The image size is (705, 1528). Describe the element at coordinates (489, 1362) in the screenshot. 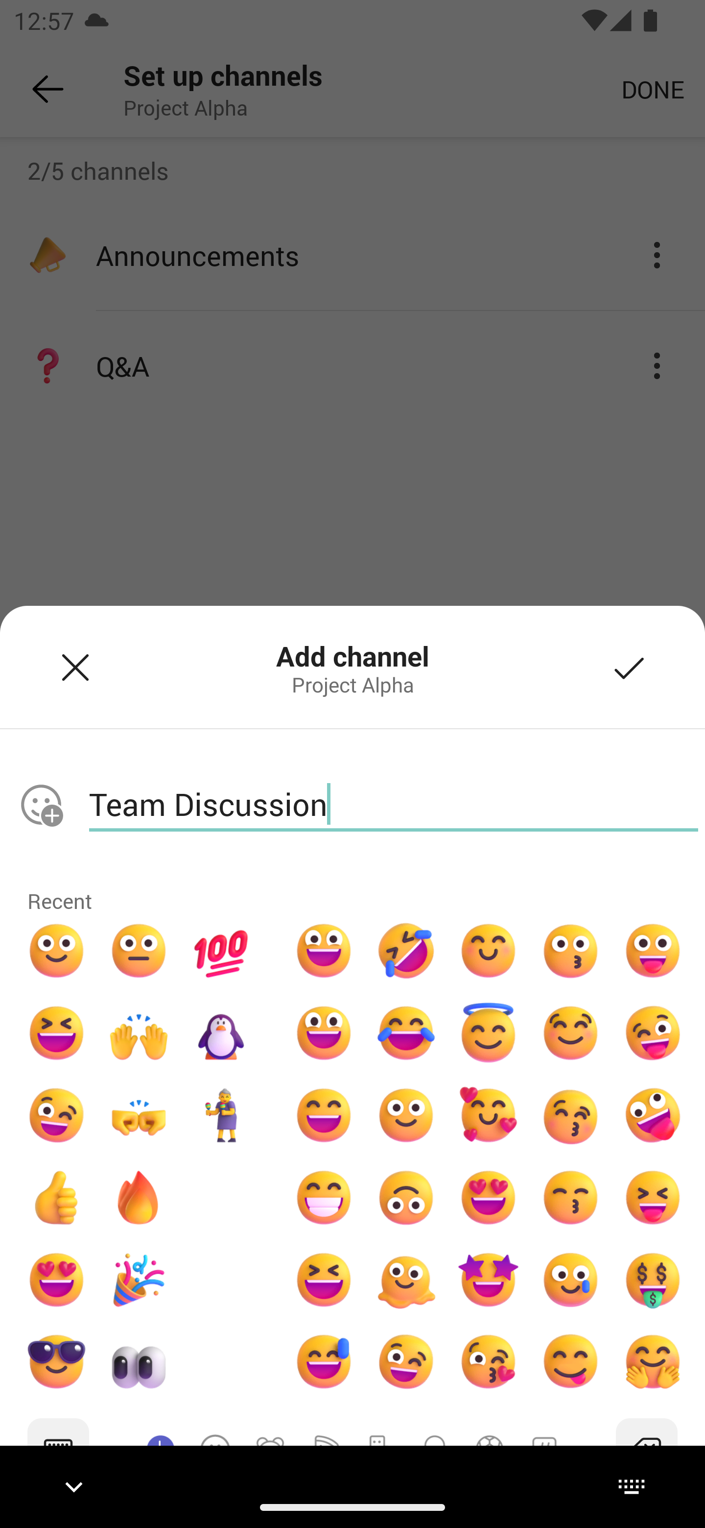

I see `Face blowing a kiss emoji` at that location.